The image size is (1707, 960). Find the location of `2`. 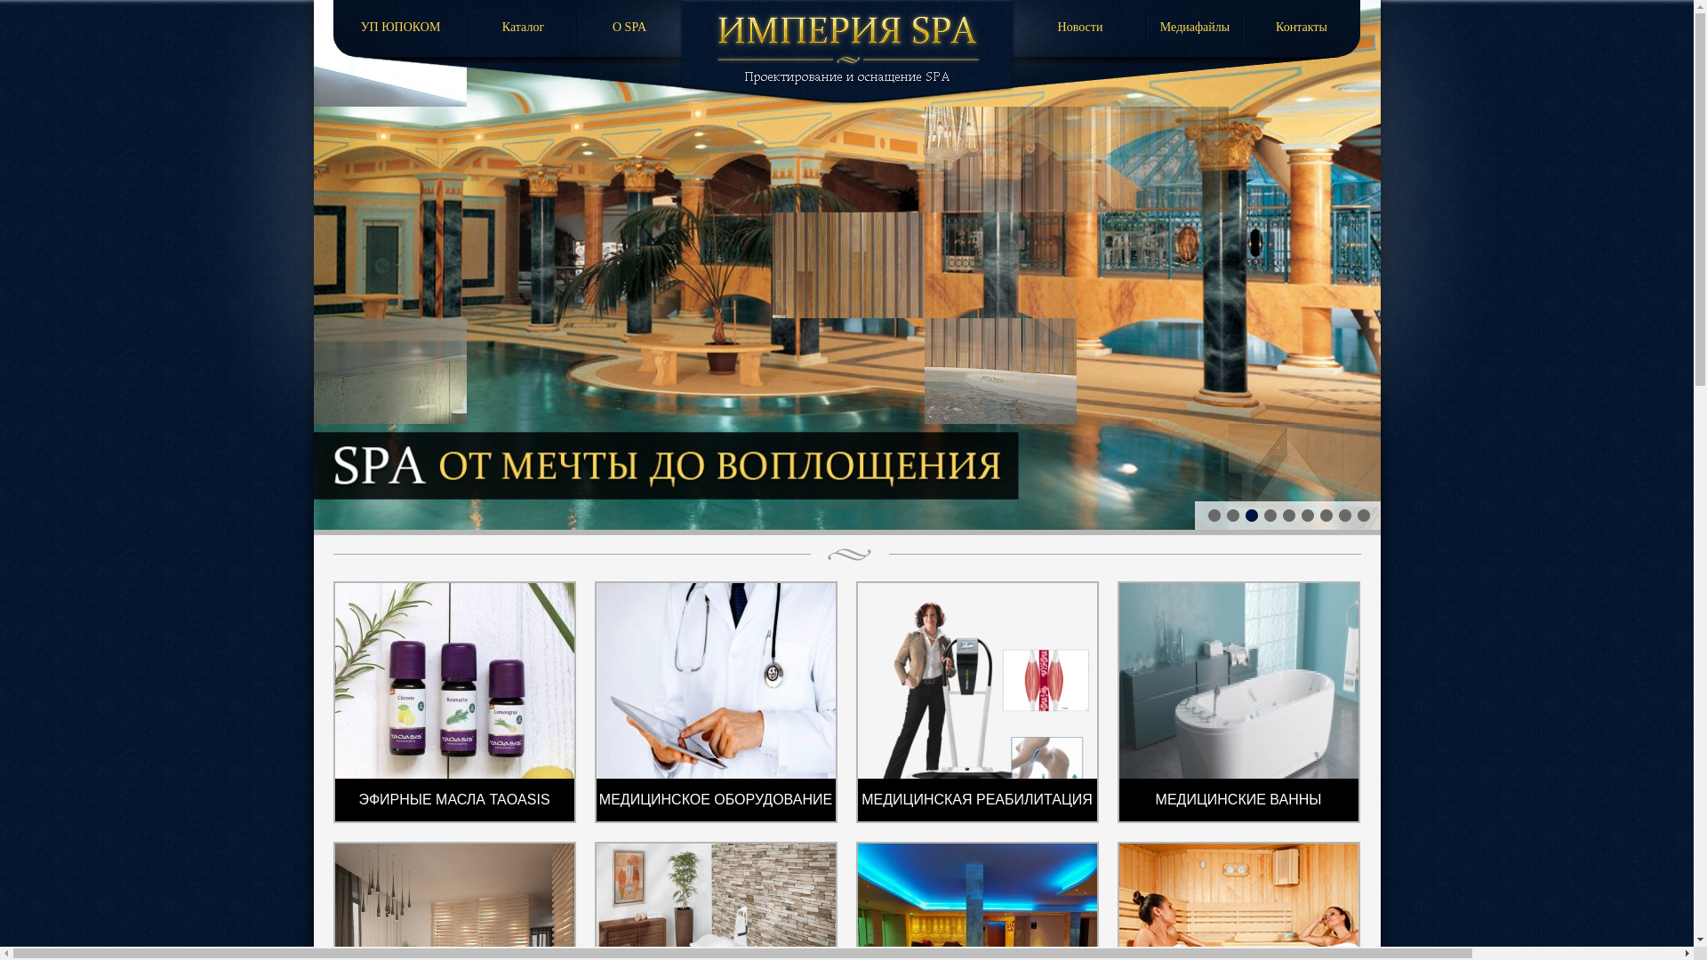

2 is located at coordinates (1233, 516).